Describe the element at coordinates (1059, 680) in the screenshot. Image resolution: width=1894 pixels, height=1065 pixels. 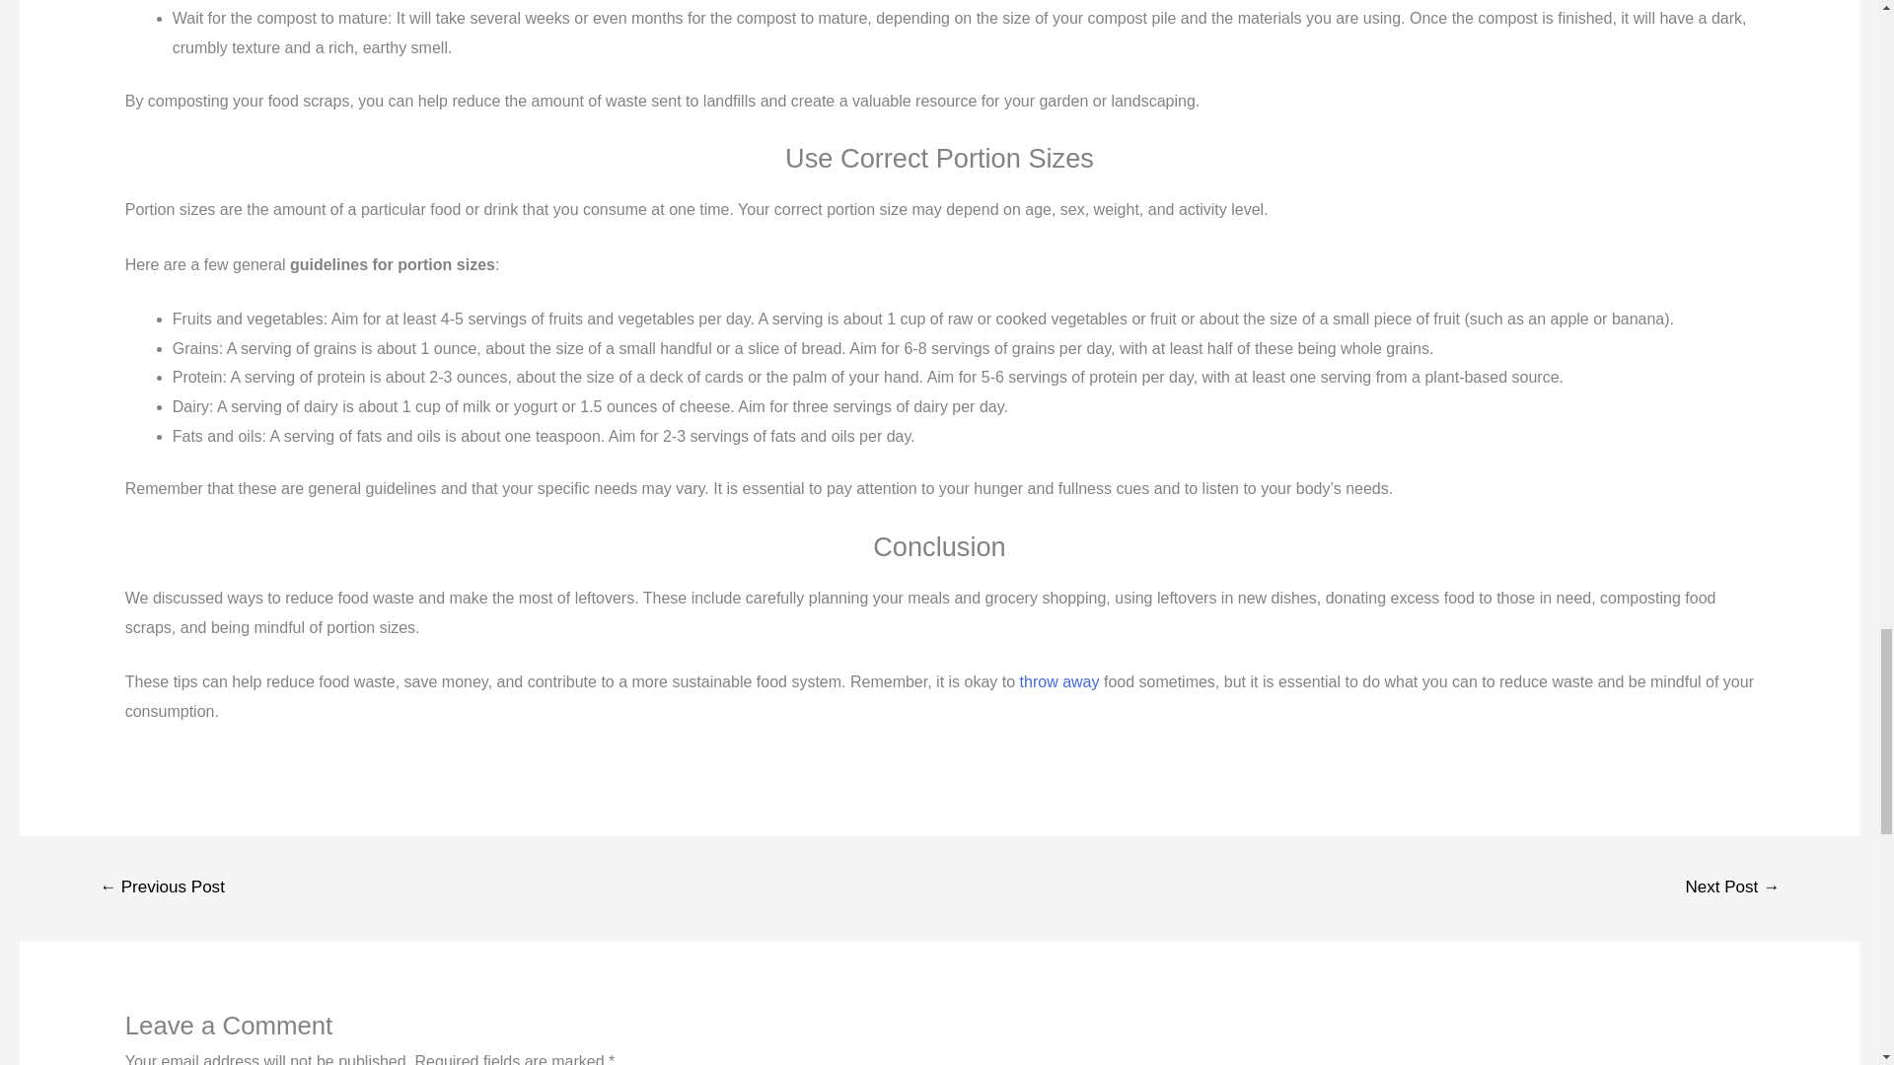
I see `throw away` at that location.